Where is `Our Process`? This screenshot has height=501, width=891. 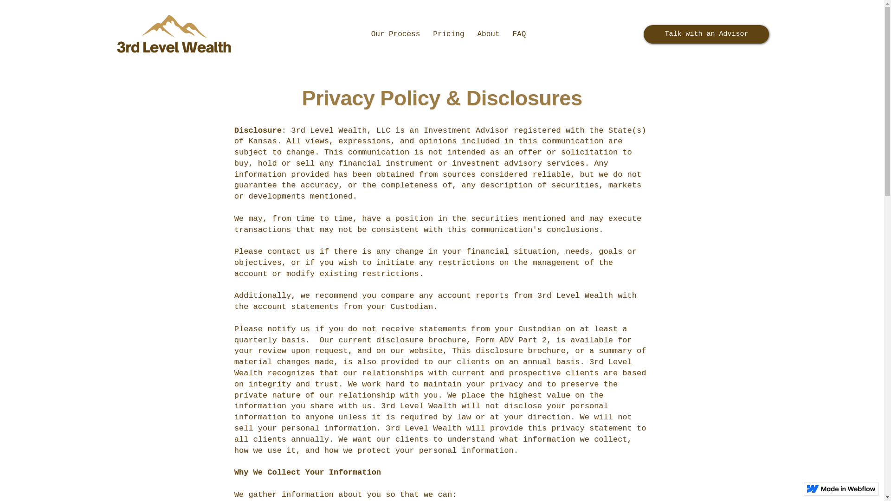 Our Process is located at coordinates (396, 34).